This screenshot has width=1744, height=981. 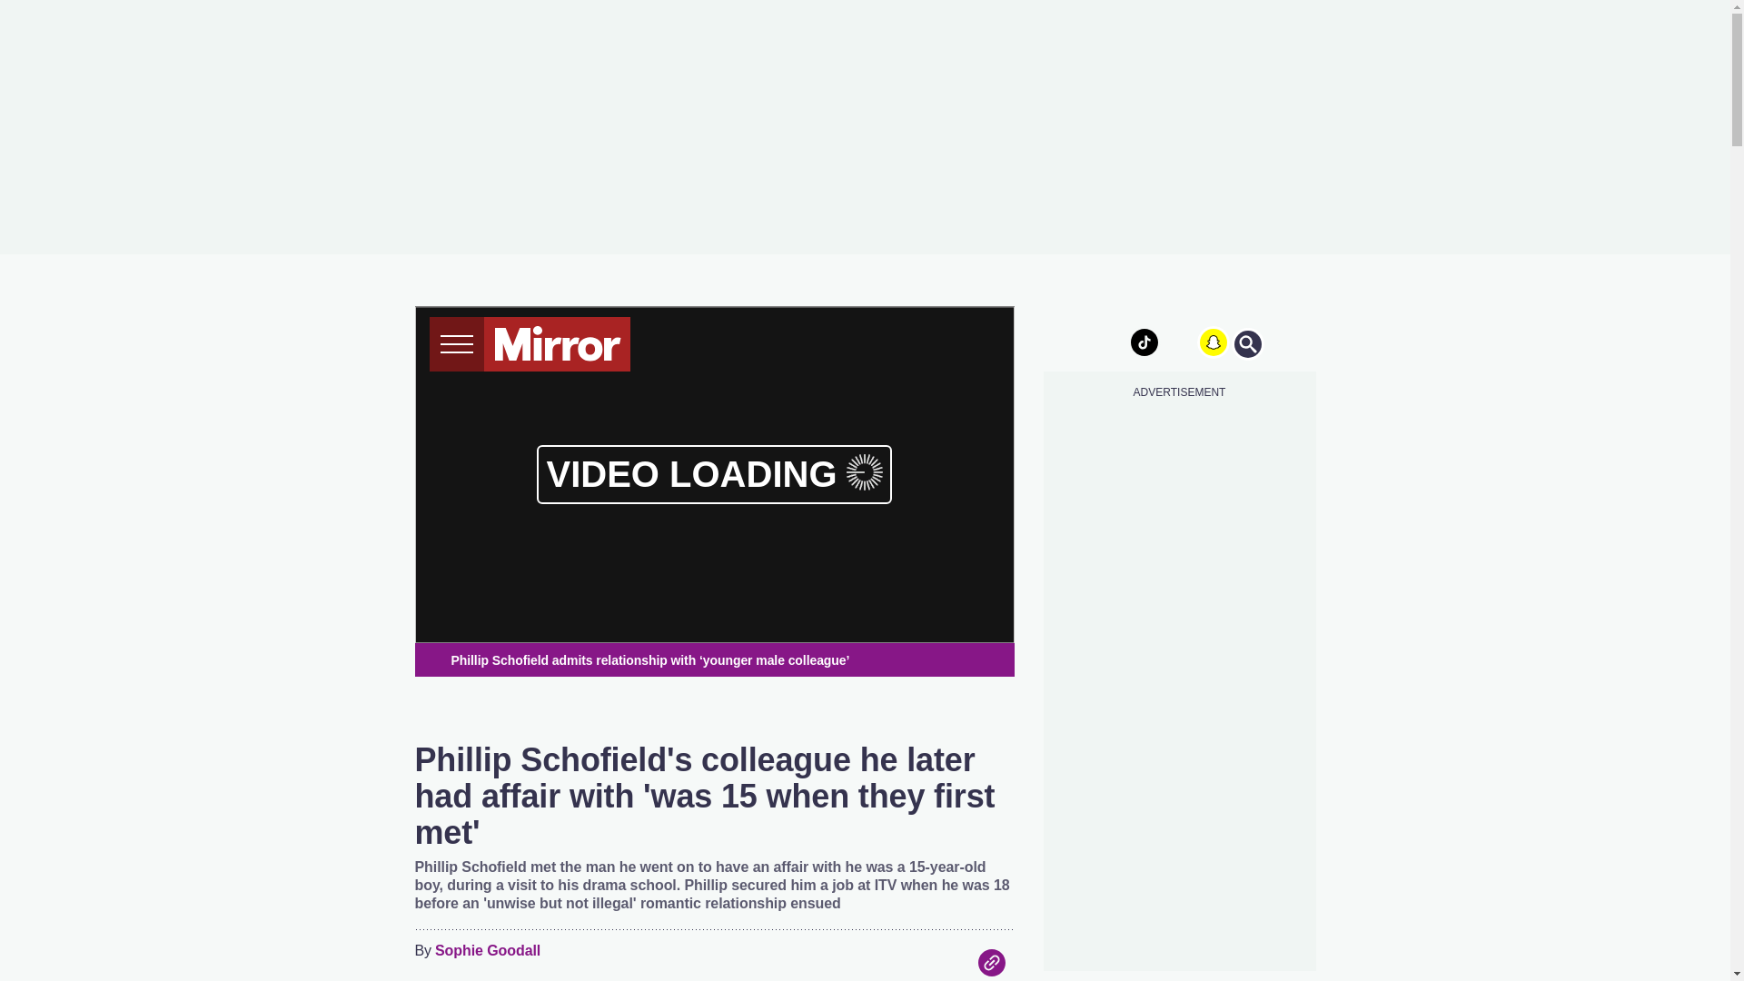 I want to click on Sophie Goodall, so click(x=487, y=951).